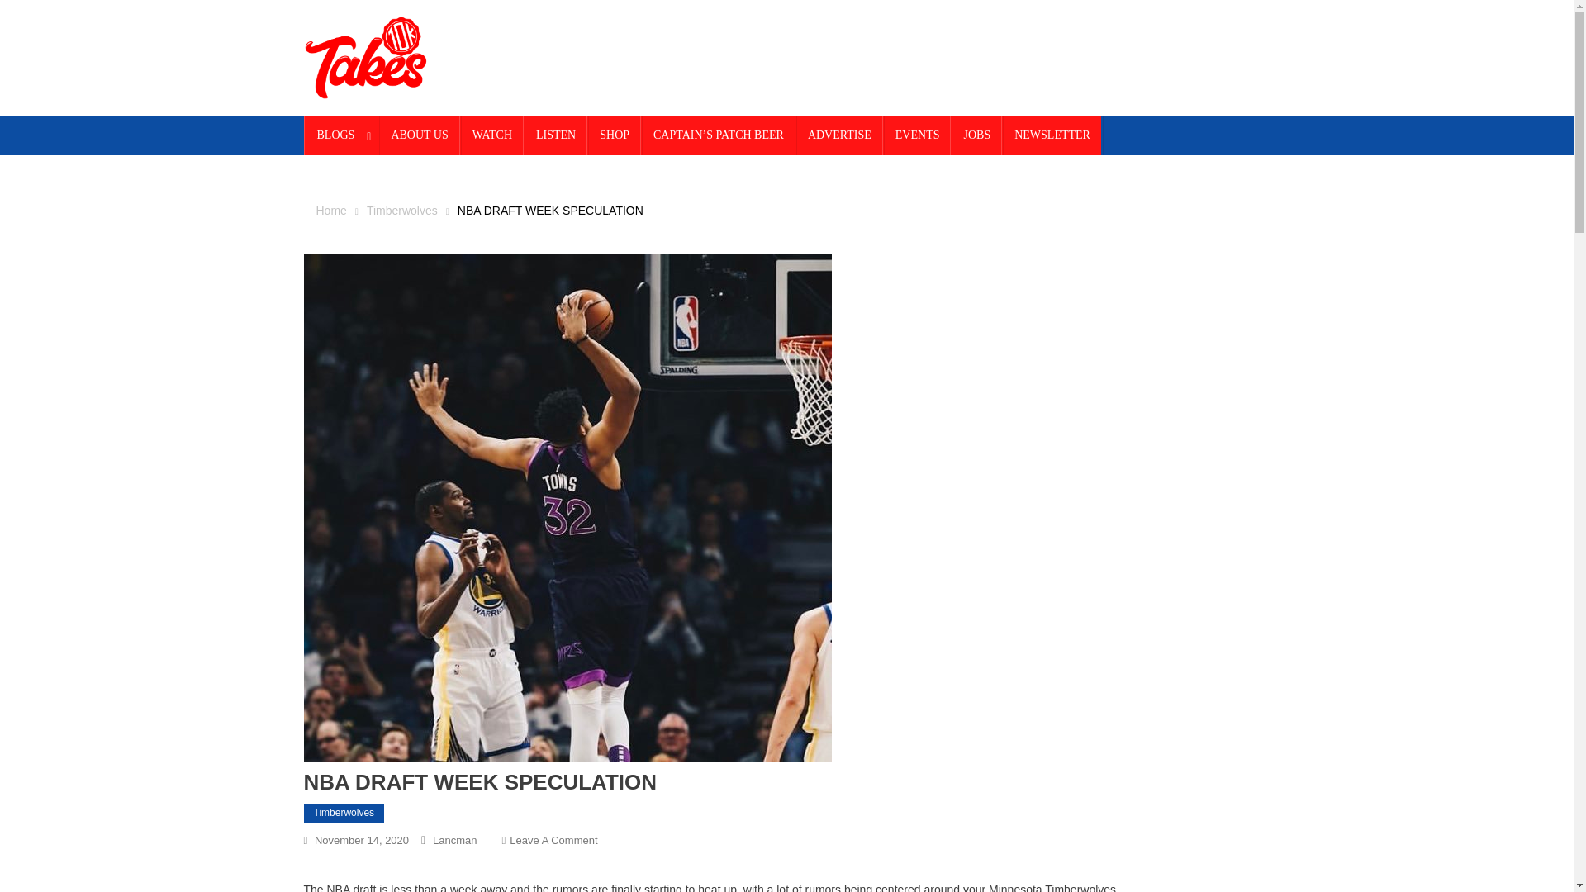 The width and height of the screenshot is (1586, 892). I want to click on NEWSLETTER, so click(492, 135).